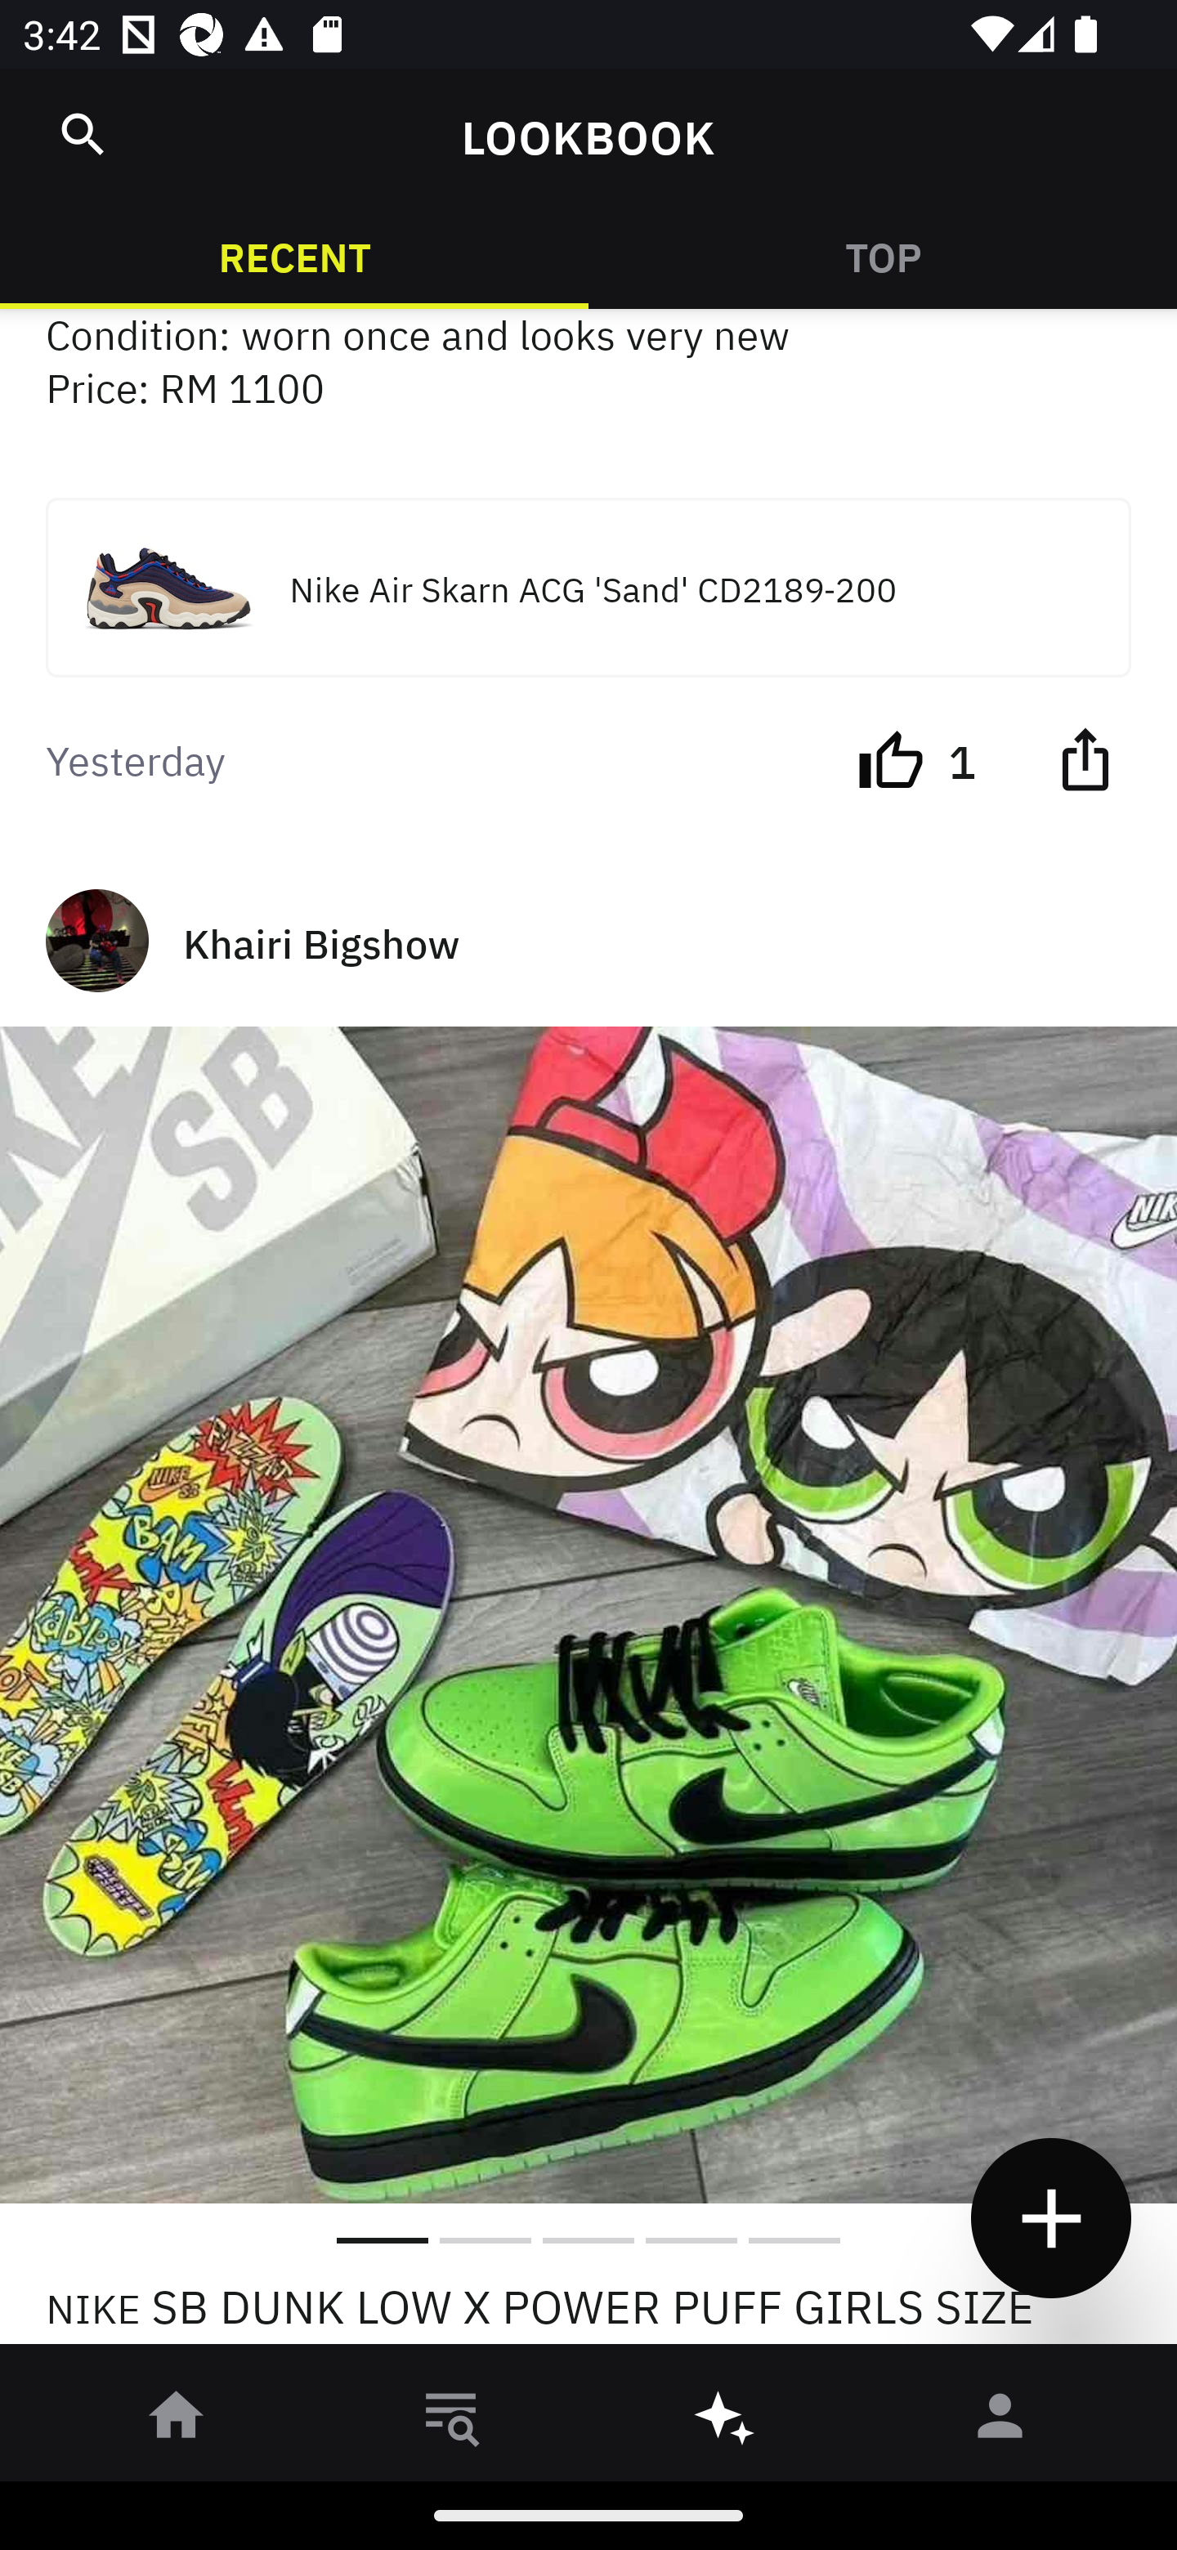  I want to click on 󰀄, so click(1000, 2421).